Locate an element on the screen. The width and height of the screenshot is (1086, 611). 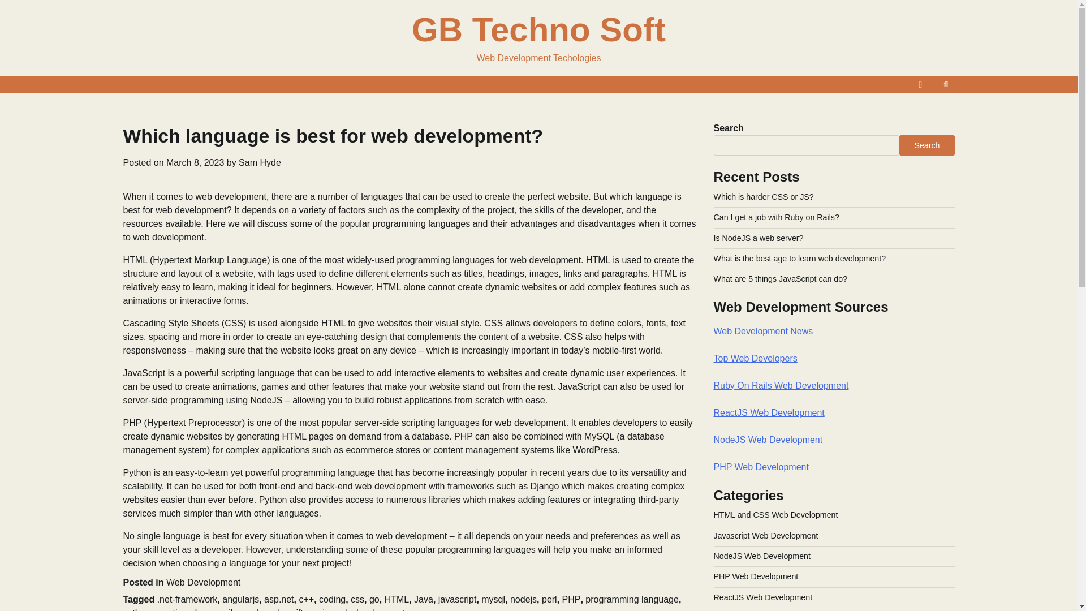
Search is located at coordinates (946, 85).